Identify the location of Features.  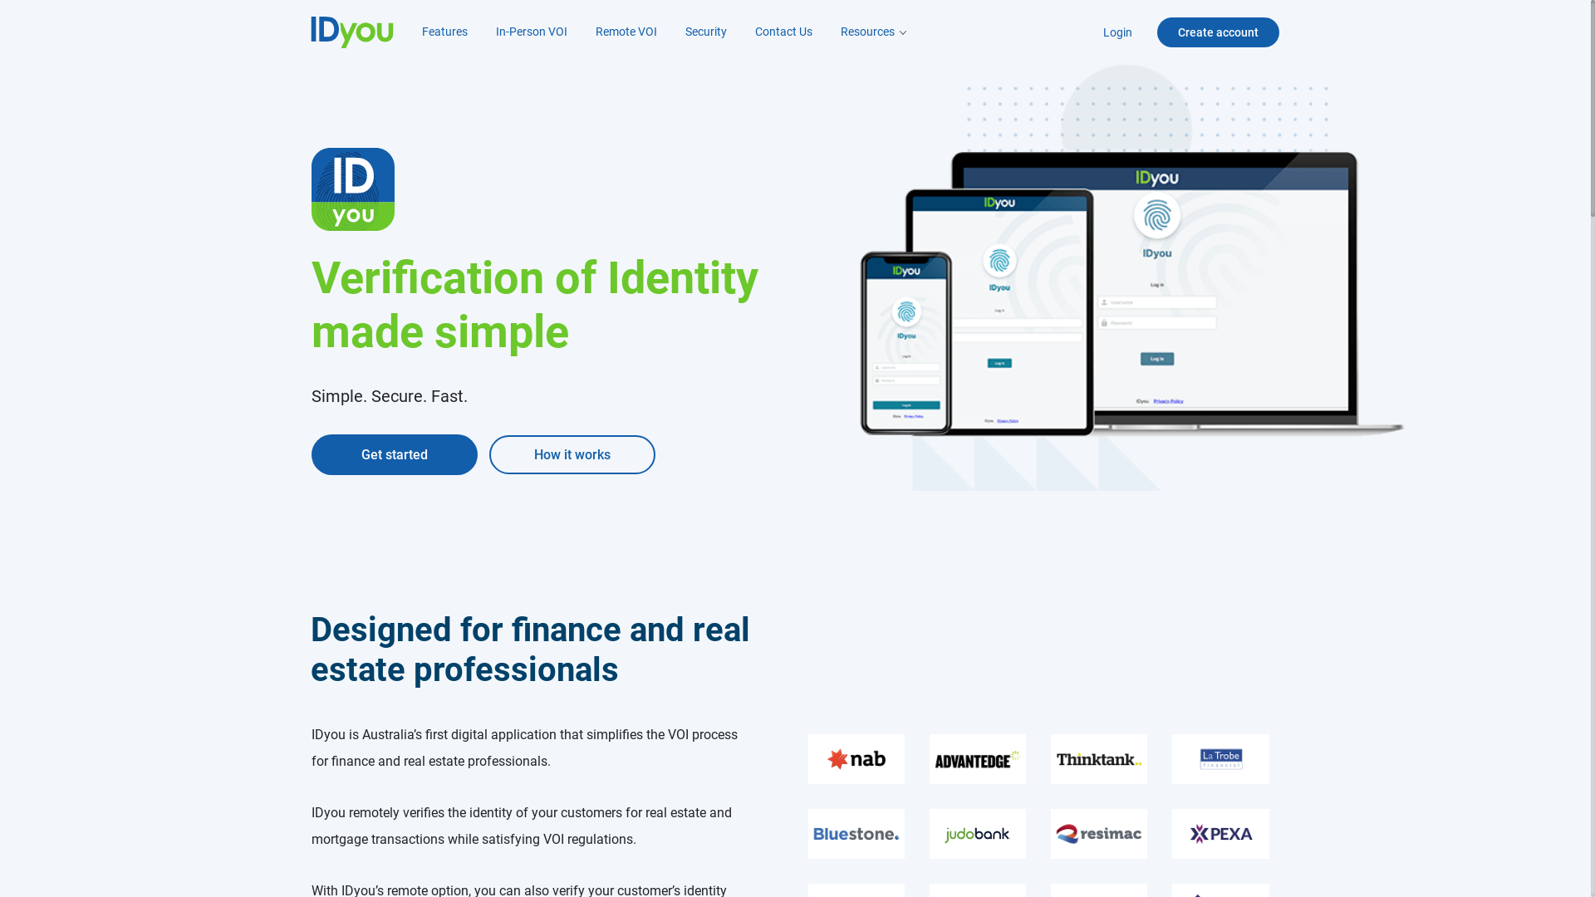
(445, 32).